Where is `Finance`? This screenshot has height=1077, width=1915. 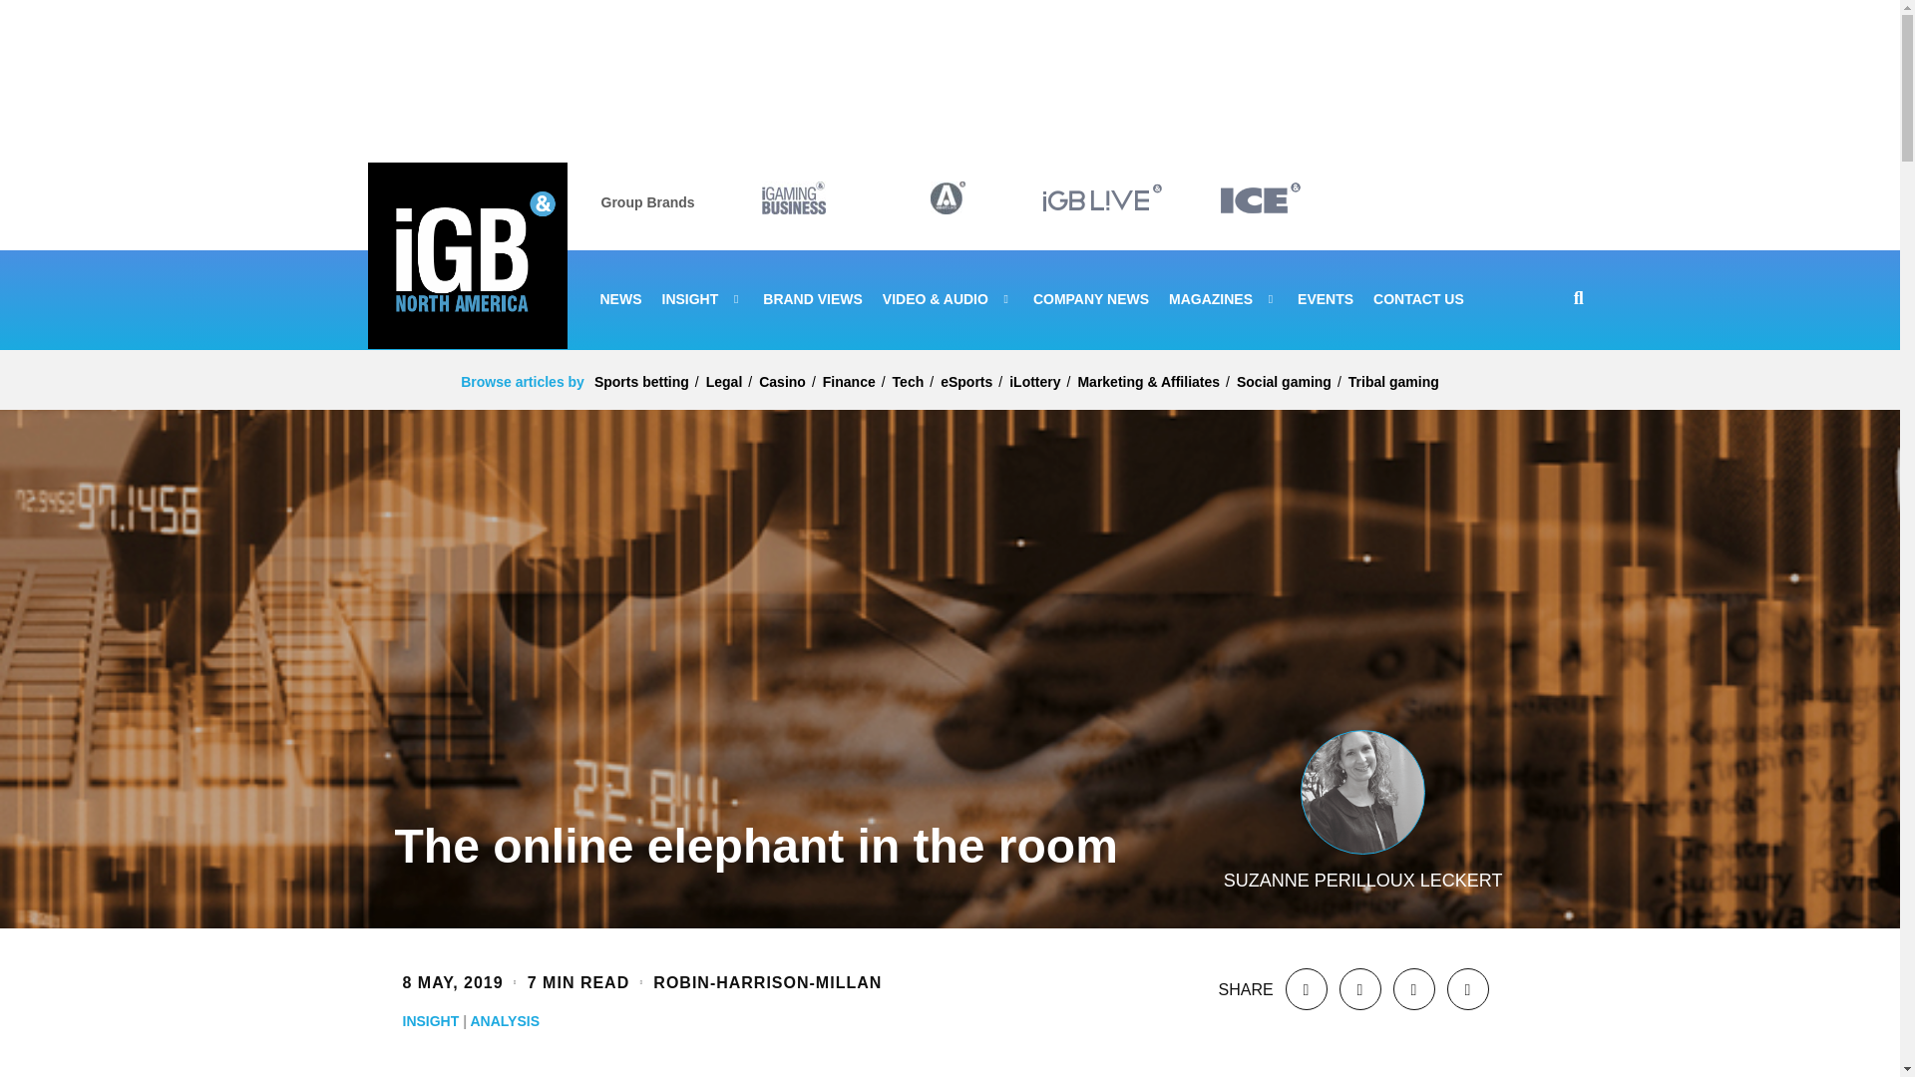 Finance is located at coordinates (849, 382).